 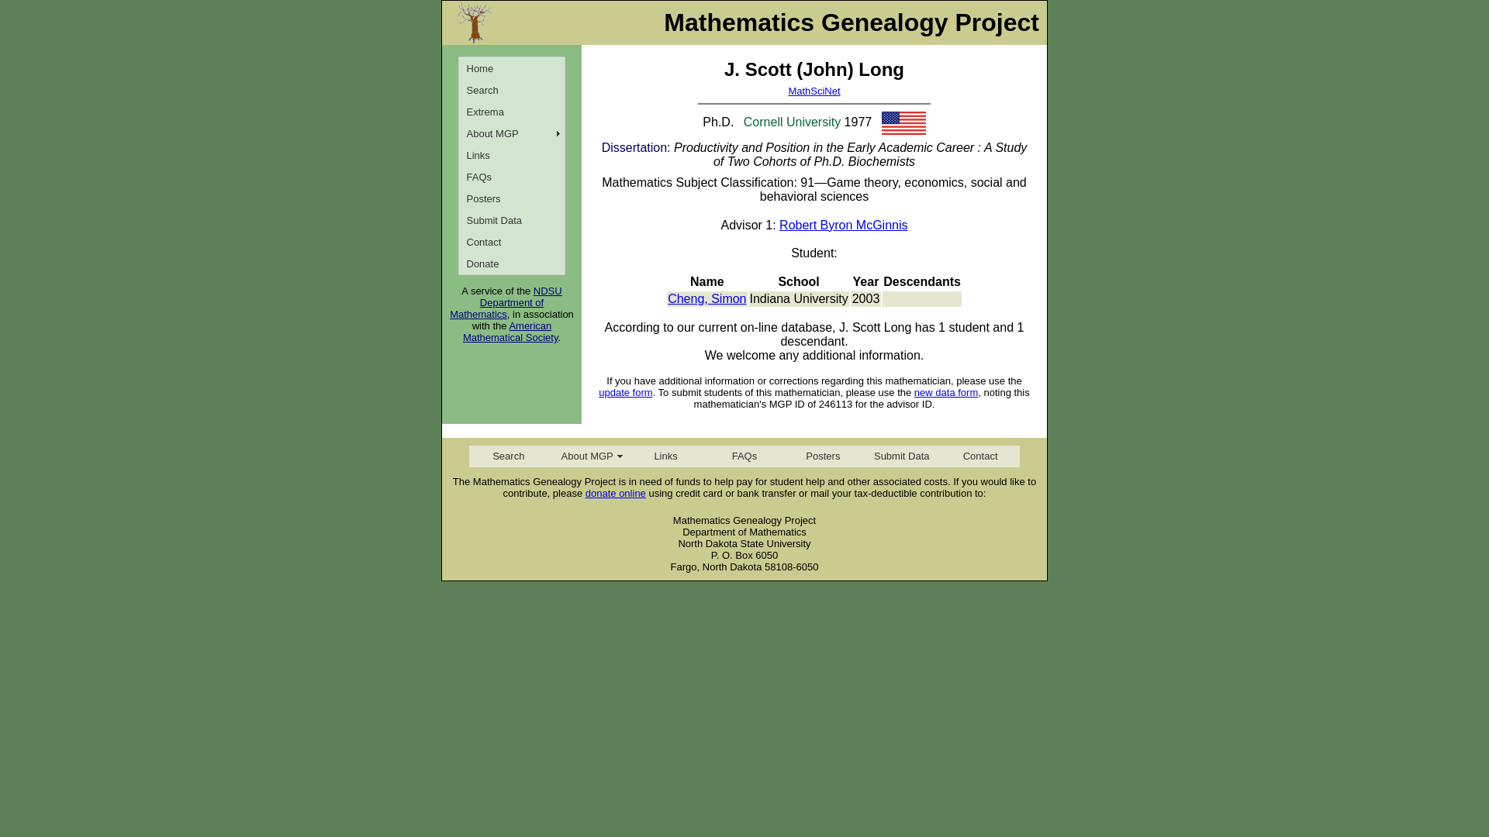 I want to click on Posters, so click(x=512, y=198).